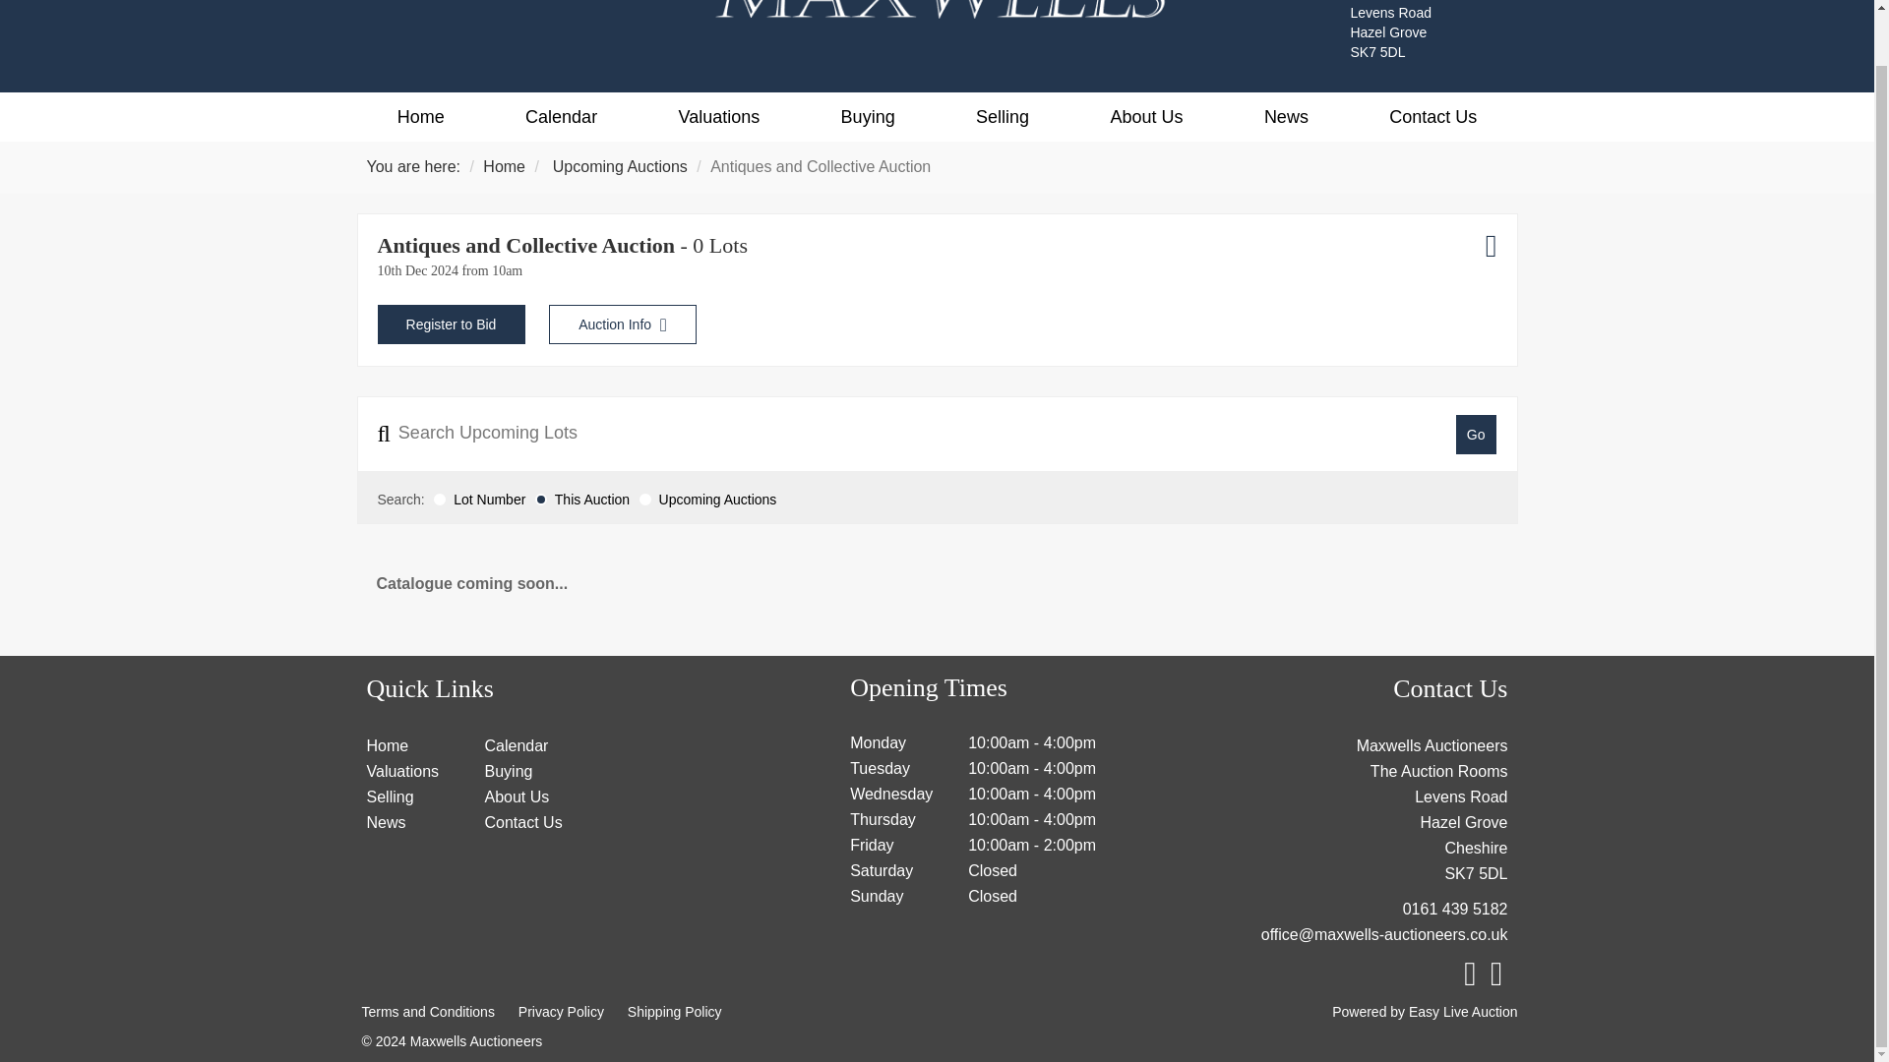  What do you see at coordinates (1476, 435) in the screenshot?
I see `Go` at bounding box center [1476, 435].